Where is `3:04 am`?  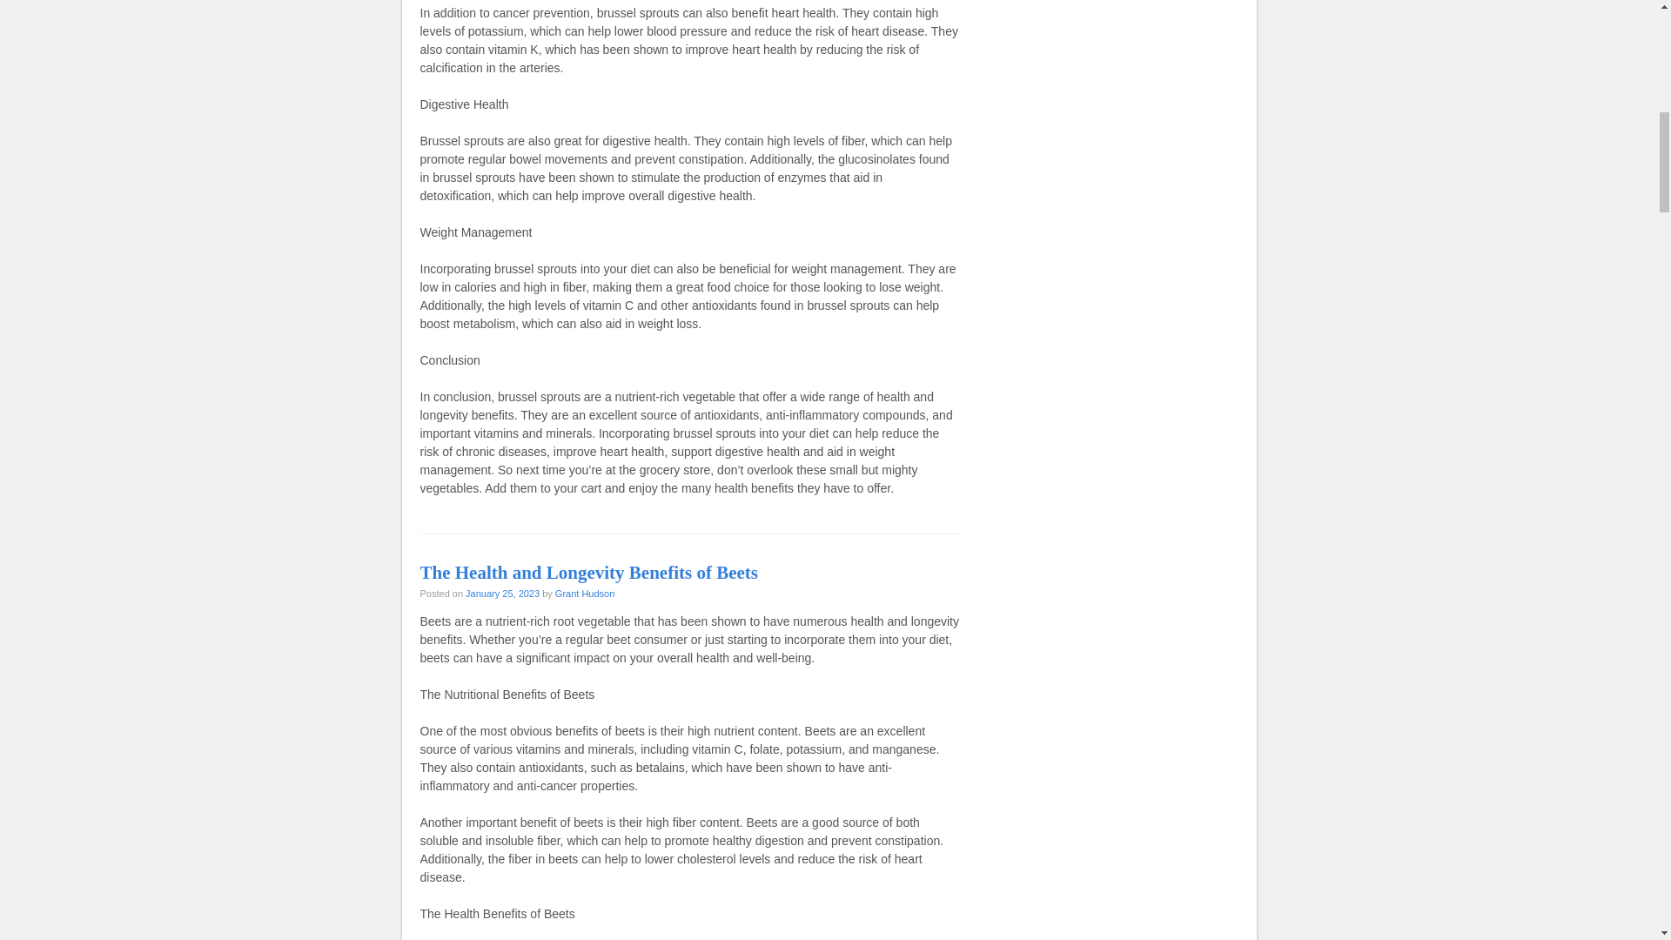 3:04 am is located at coordinates (503, 594).